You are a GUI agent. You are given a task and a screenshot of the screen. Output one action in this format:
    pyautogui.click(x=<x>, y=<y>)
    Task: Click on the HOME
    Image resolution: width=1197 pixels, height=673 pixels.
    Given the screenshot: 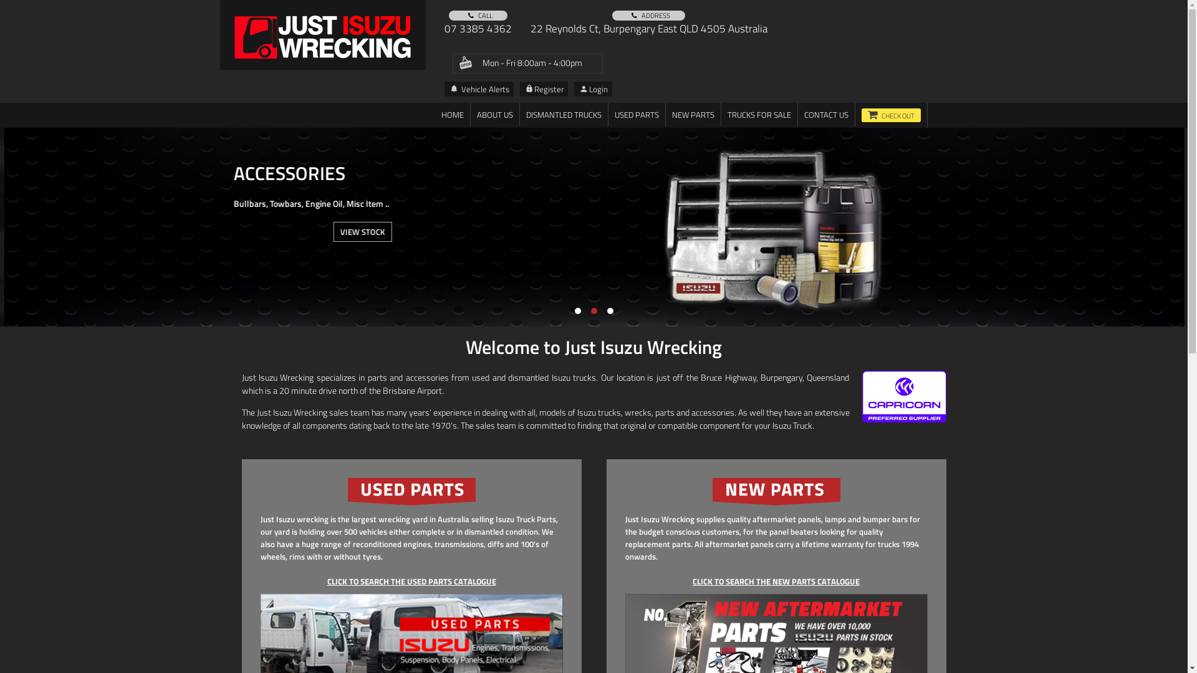 What is the action you would take?
    pyautogui.click(x=453, y=115)
    